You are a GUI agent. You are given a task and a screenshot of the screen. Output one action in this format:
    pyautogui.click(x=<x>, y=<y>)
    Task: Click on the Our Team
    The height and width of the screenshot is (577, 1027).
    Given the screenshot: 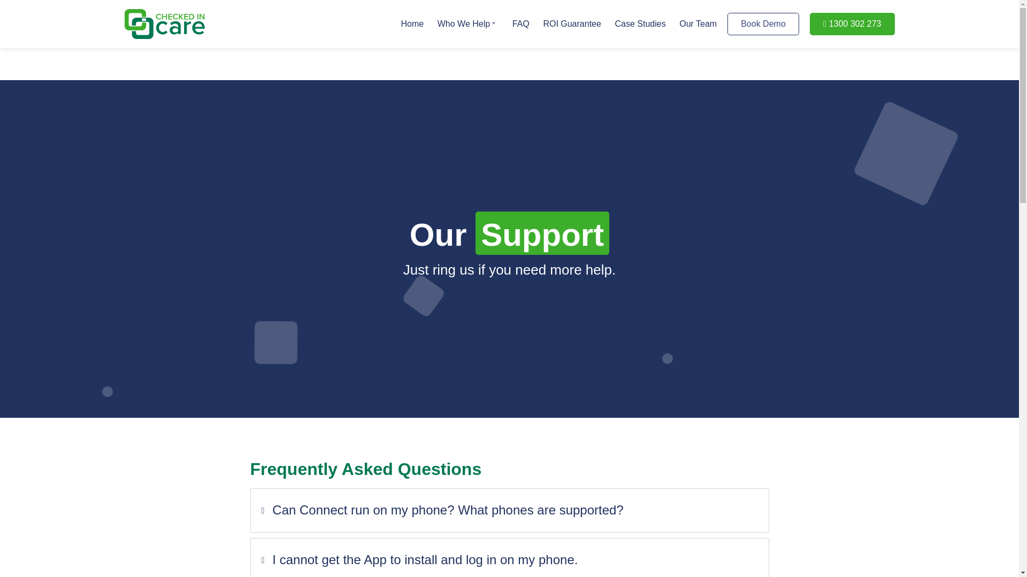 What is the action you would take?
    pyautogui.click(x=698, y=24)
    